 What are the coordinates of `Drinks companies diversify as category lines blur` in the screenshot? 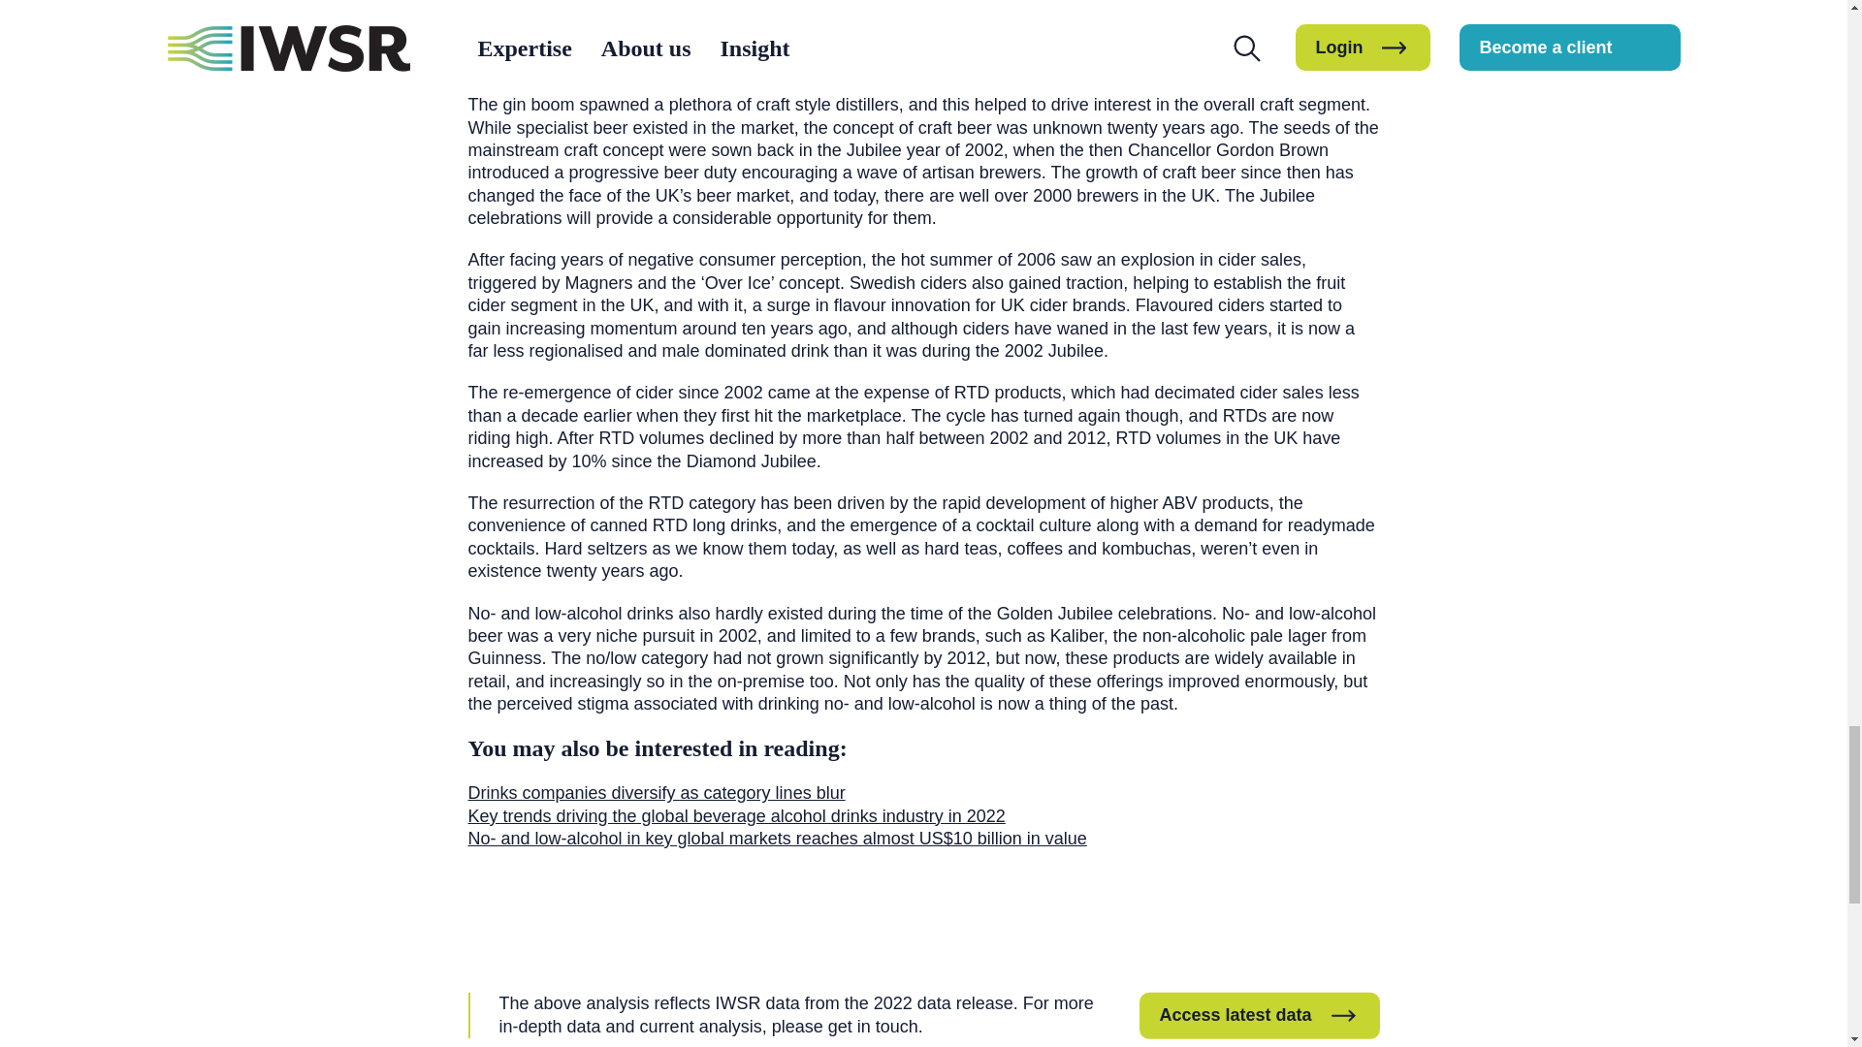 It's located at (656, 793).